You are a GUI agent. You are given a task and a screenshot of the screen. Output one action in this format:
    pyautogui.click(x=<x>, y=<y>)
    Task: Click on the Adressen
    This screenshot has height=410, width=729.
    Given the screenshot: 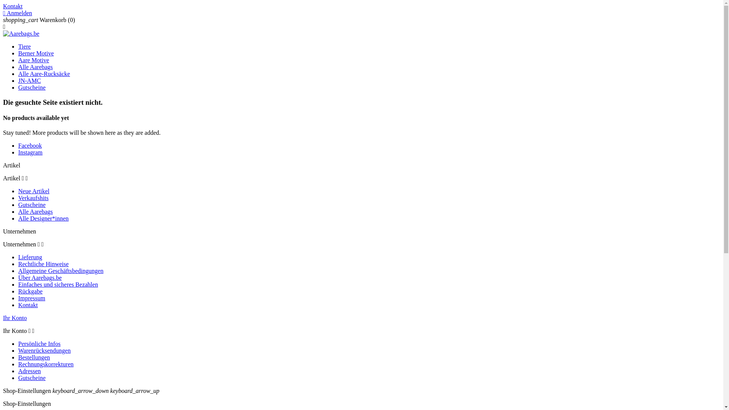 What is the action you would take?
    pyautogui.click(x=30, y=371)
    